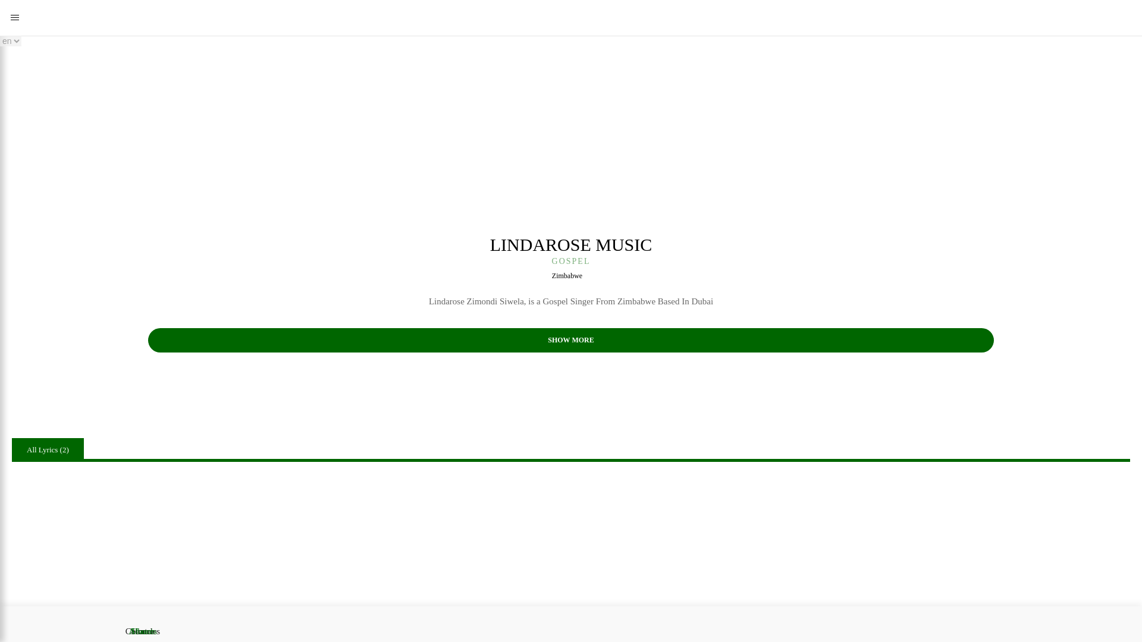 This screenshot has width=1142, height=642. Describe the element at coordinates (571, 340) in the screenshot. I see `SHOW MORE` at that location.